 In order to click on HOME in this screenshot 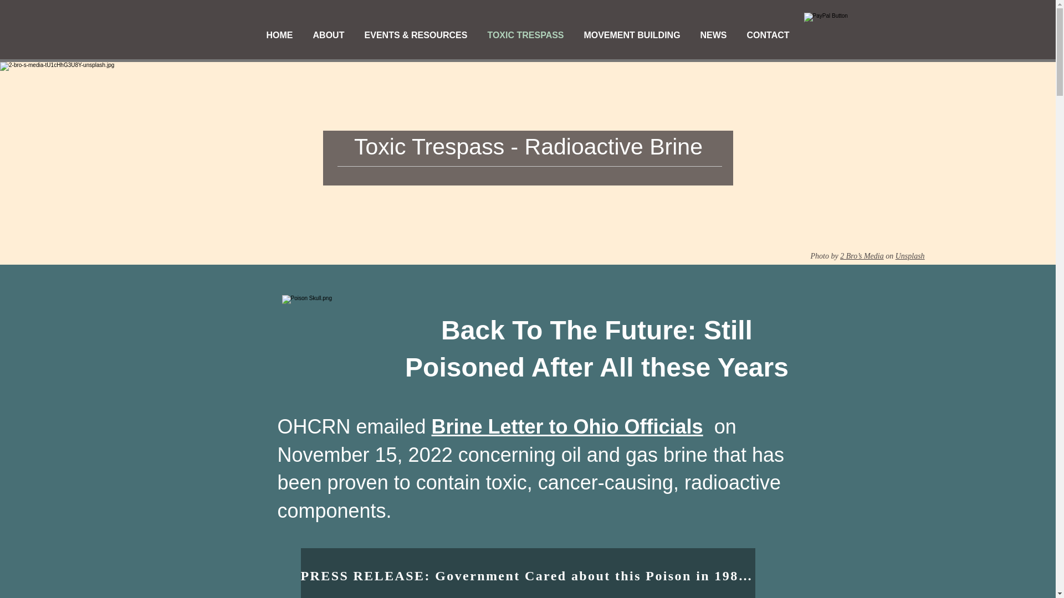, I will do `click(279, 35)`.